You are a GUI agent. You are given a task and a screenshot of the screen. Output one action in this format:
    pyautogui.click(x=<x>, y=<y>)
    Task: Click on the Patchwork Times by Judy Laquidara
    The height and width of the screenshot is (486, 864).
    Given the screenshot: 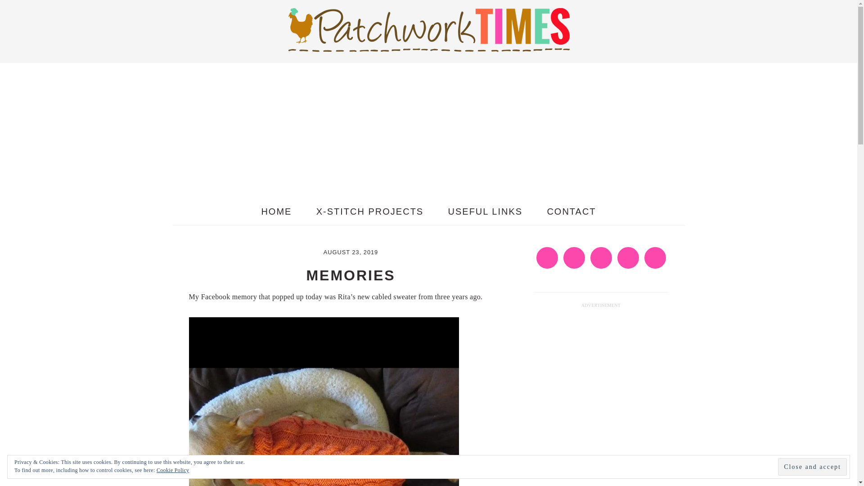 What is the action you would take?
    pyautogui.click(x=428, y=44)
    